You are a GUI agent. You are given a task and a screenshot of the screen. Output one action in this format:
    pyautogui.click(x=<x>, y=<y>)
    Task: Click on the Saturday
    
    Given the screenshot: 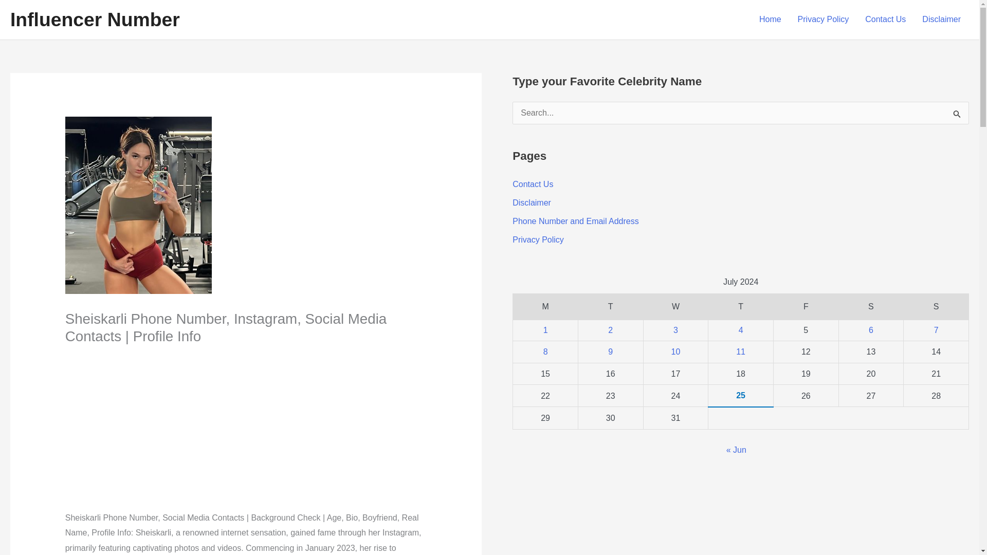 What is the action you would take?
    pyautogui.click(x=871, y=307)
    